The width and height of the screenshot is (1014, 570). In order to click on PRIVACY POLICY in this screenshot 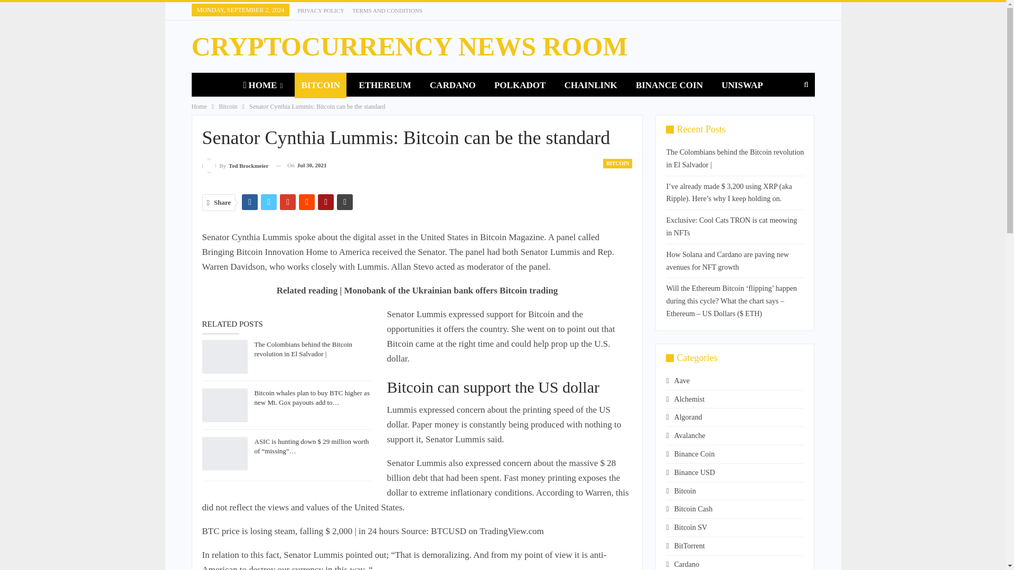, I will do `click(321, 11)`.